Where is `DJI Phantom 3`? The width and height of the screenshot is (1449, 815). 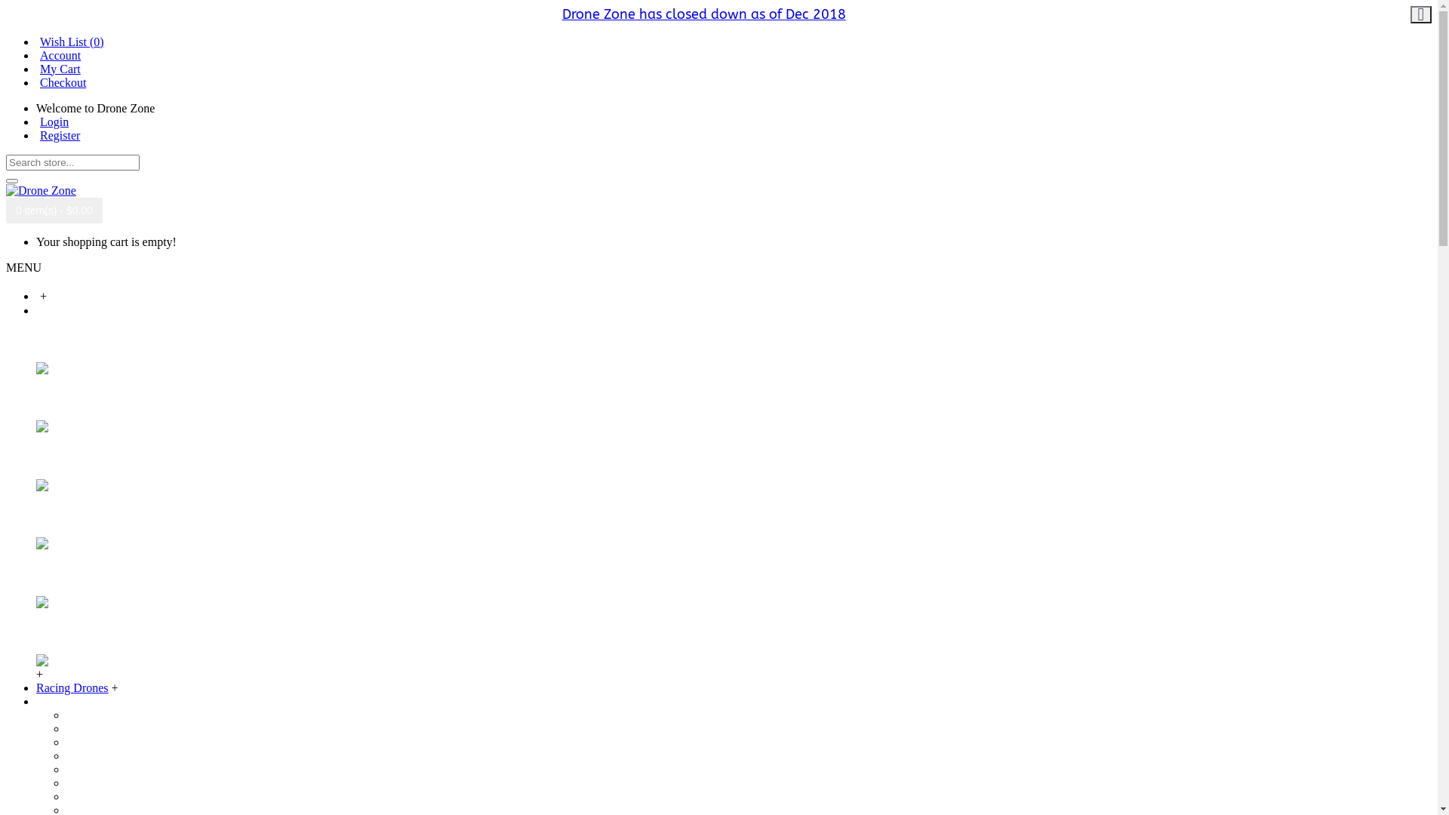 DJI Phantom 3 is located at coordinates (103, 743).